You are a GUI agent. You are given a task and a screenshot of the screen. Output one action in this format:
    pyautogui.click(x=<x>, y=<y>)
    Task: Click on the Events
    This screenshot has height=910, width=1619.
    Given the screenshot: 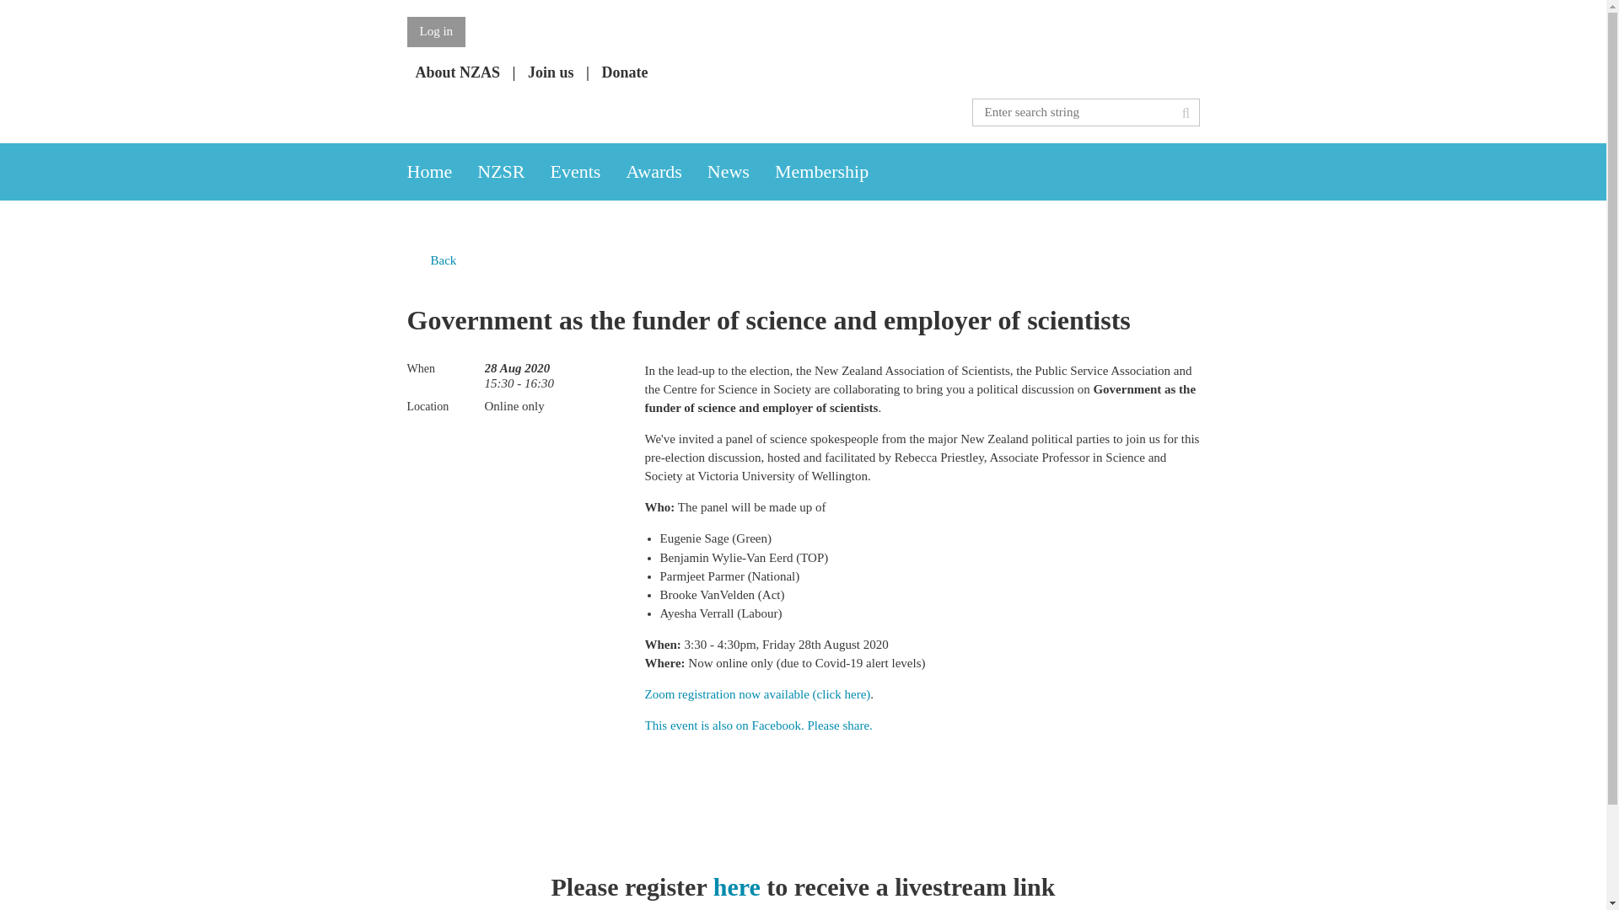 What is the action you would take?
    pyautogui.click(x=589, y=171)
    